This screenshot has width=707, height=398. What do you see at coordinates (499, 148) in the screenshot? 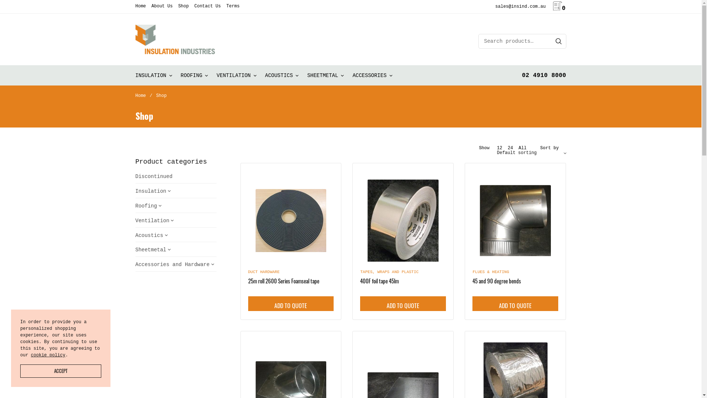
I see `12` at bounding box center [499, 148].